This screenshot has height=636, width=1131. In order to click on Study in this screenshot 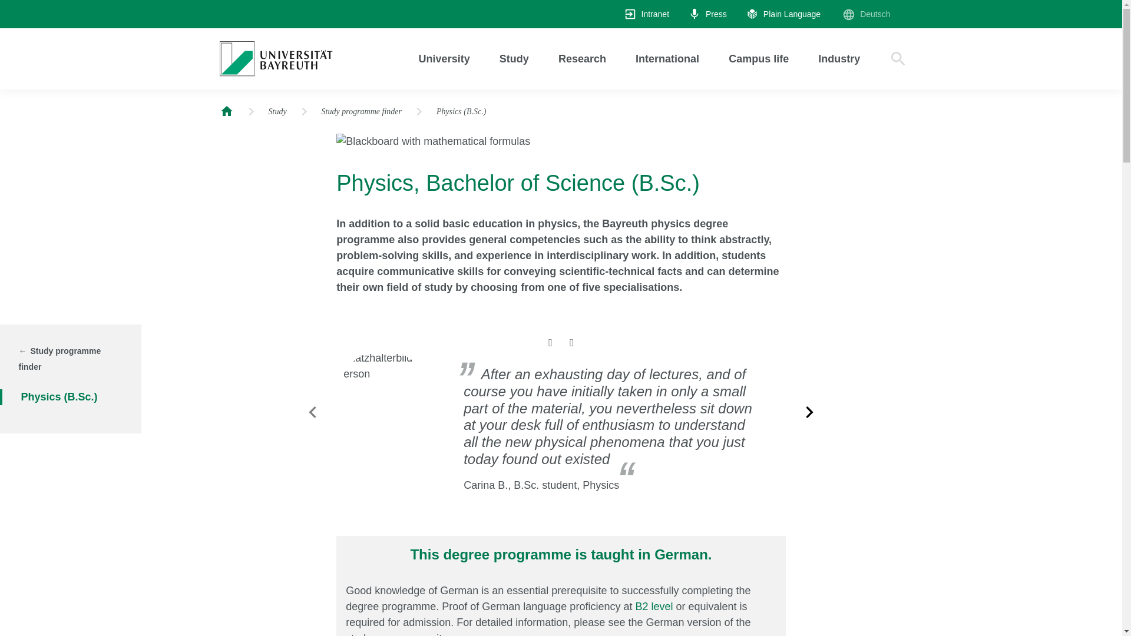, I will do `click(278, 112)`.